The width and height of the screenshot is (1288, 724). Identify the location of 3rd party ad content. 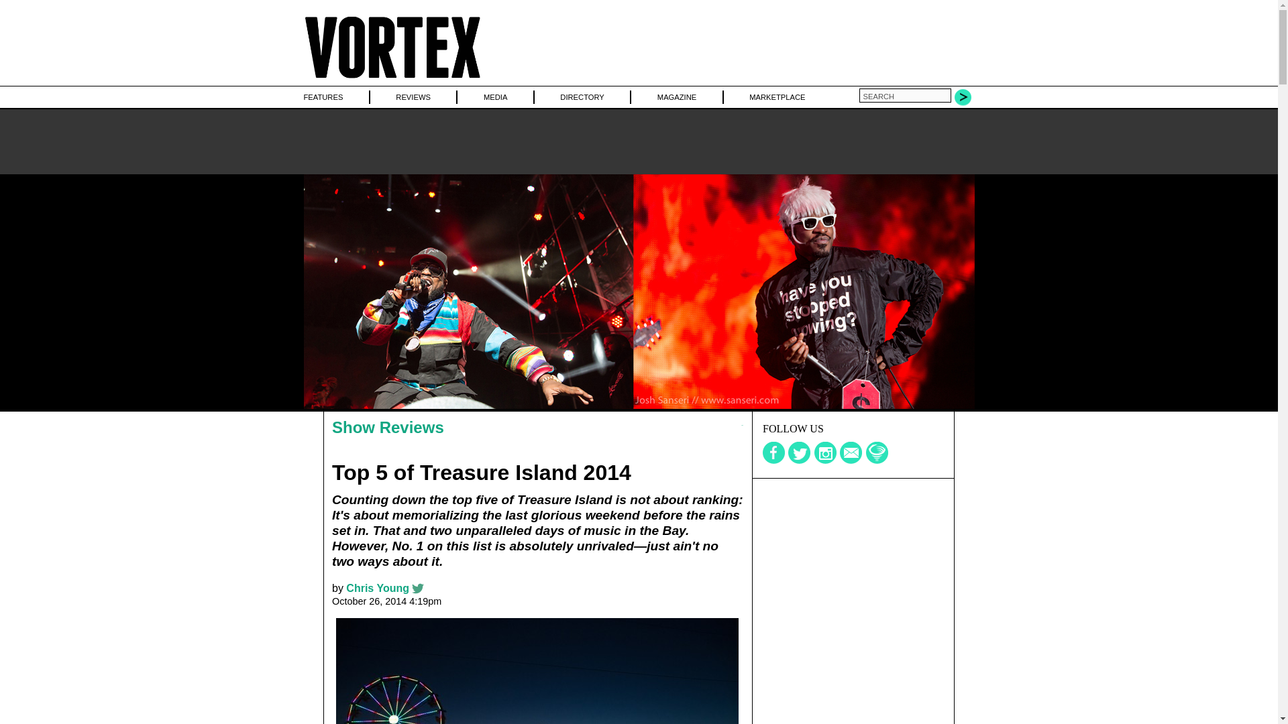
(853, 690).